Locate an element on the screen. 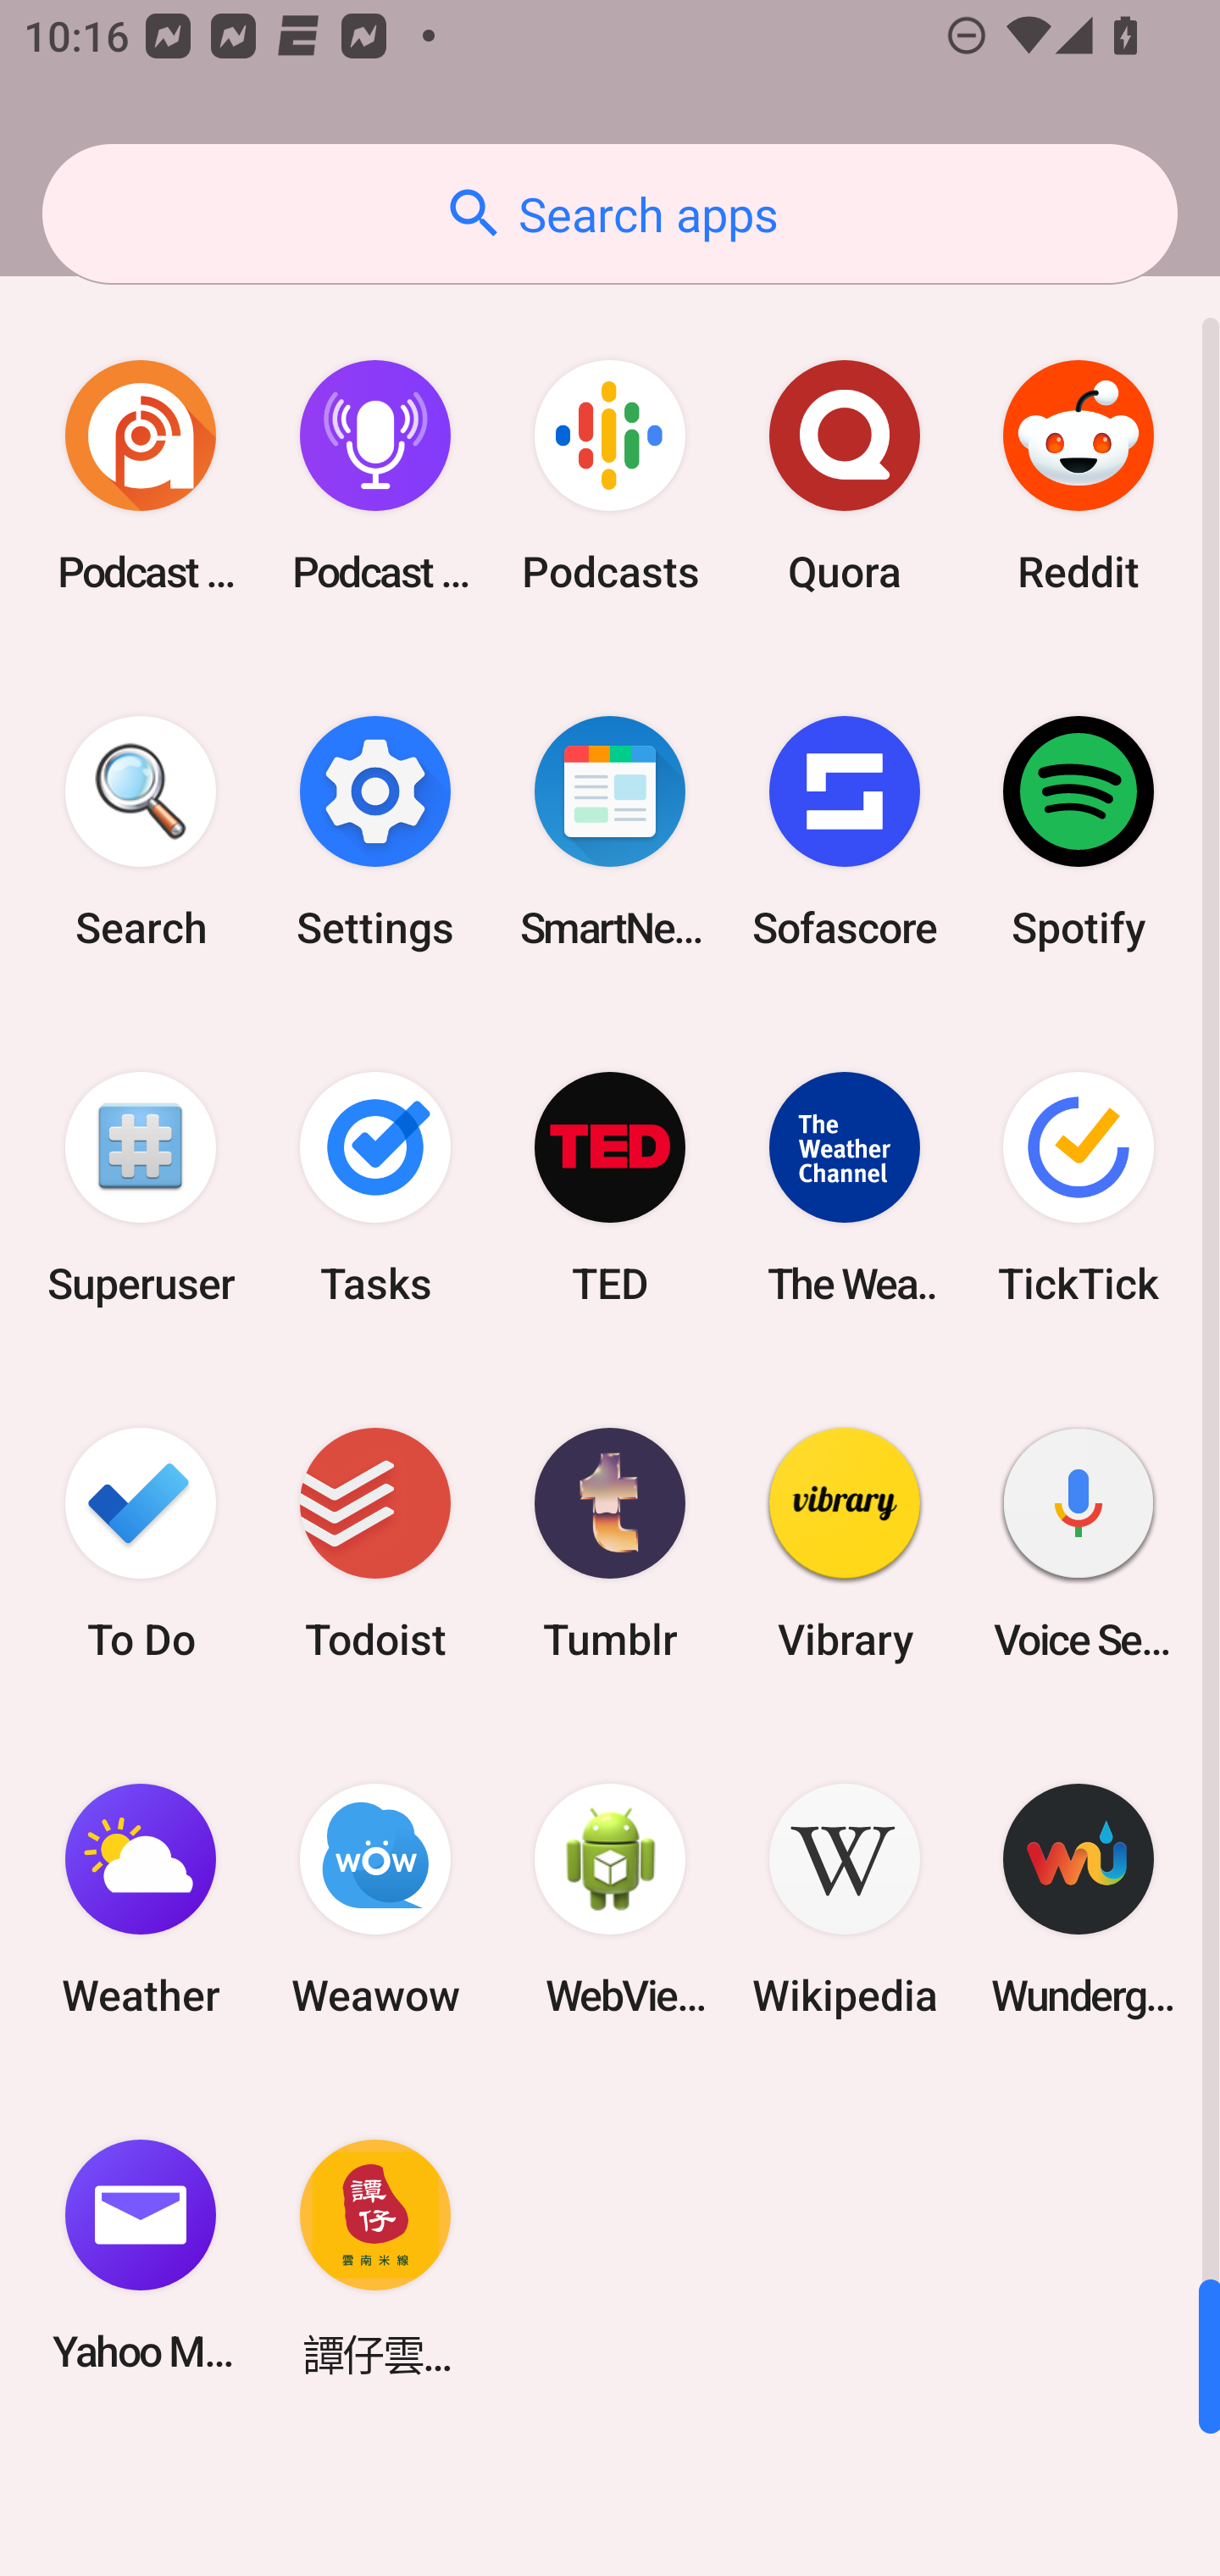 The width and height of the screenshot is (1220, 2576). Yahoo Mail is located at coordinates (141, 2256).